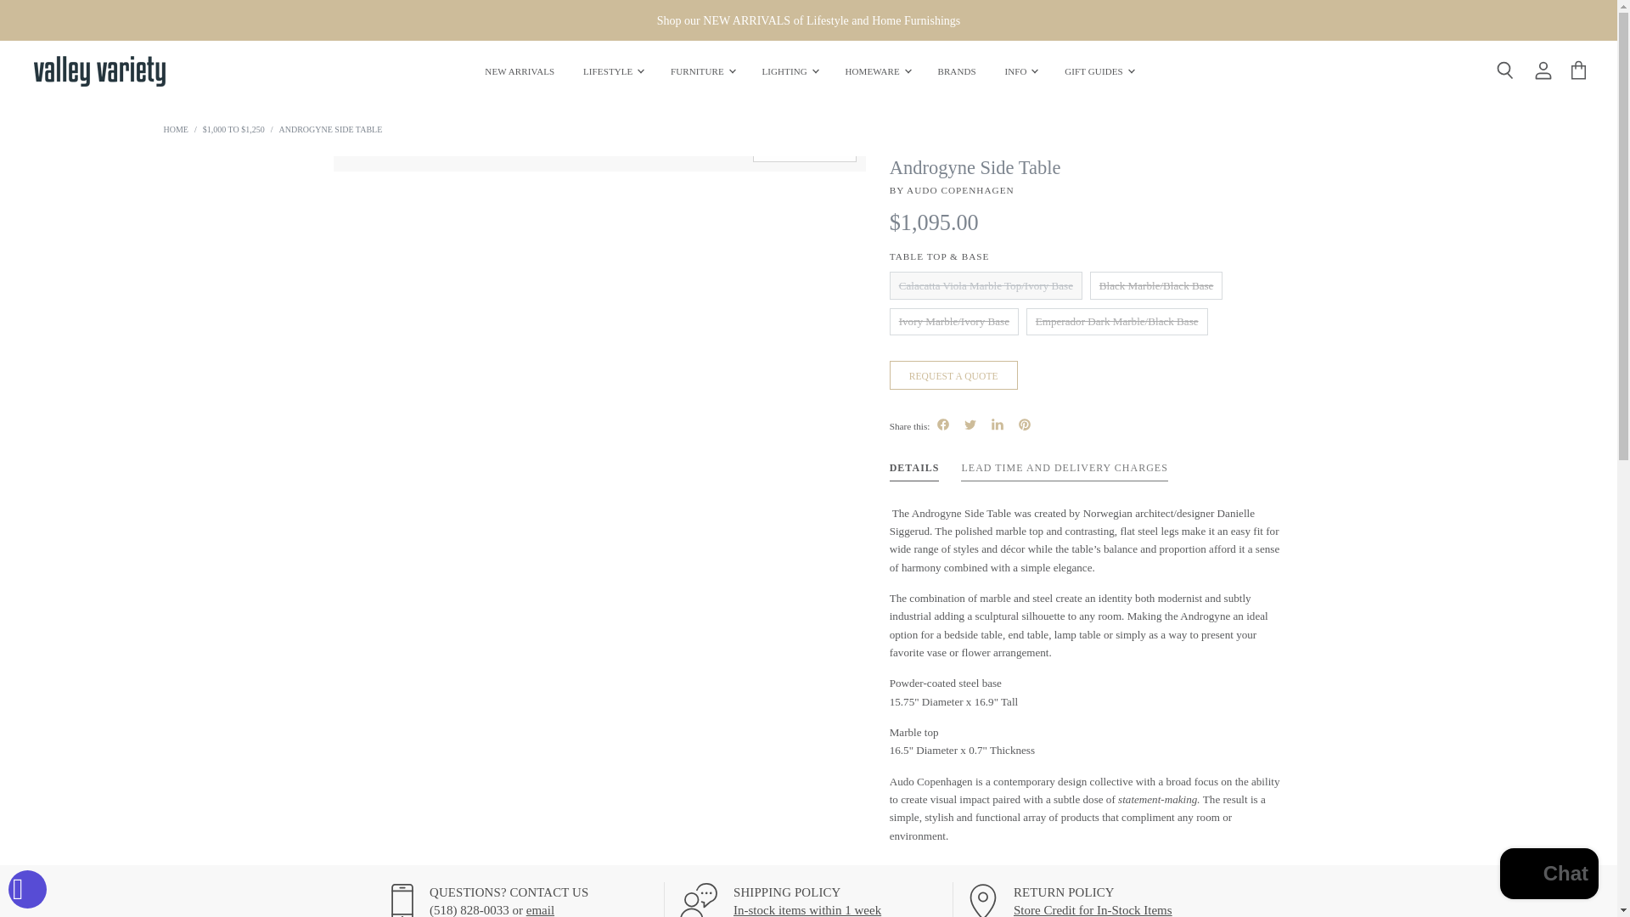 The image size is (1630, 917). What do you see at coordinates (702, 71) in the screenshot?
I see `FURNITURE` at bounding box center [702, 71].